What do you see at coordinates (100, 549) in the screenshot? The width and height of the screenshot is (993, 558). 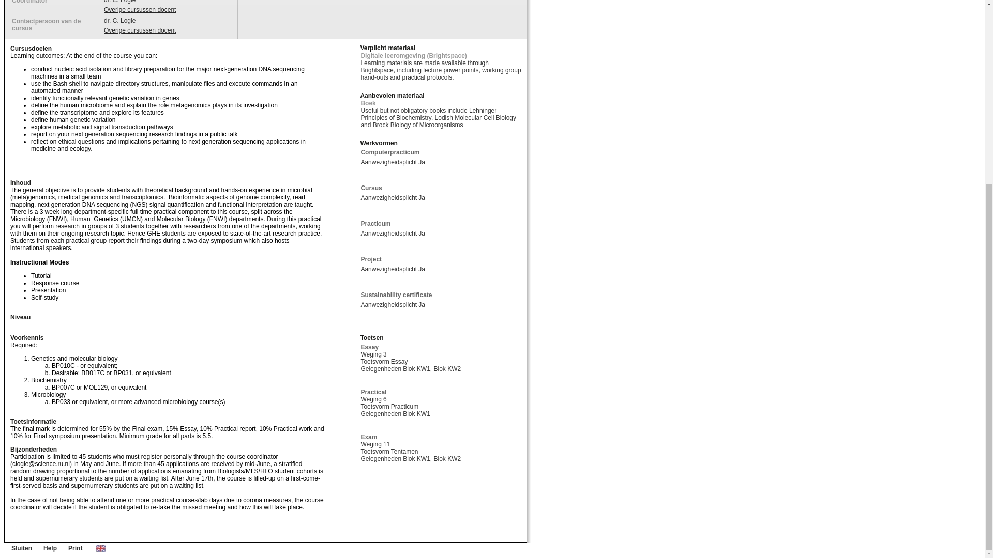 I see `Switch to English` at bounding box center [100, 549].